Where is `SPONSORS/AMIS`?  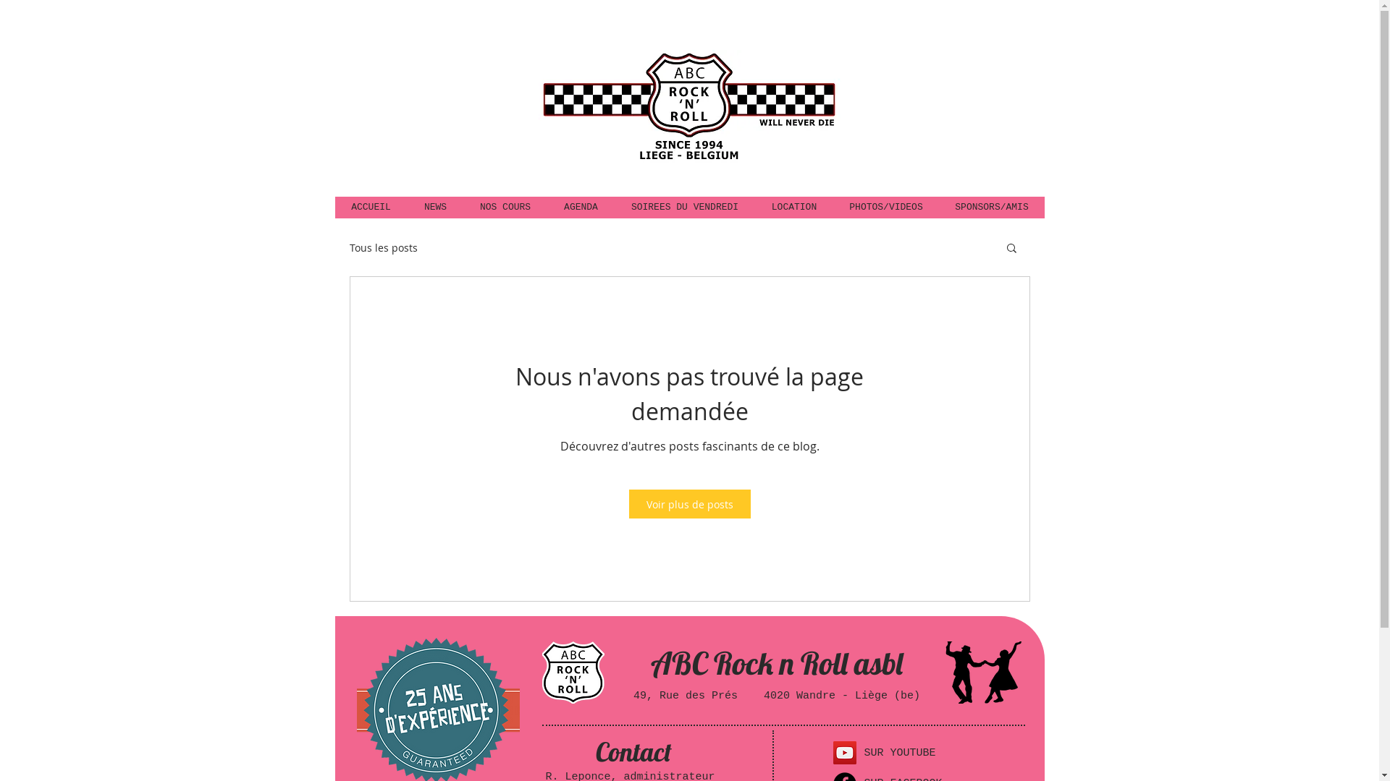 SPONSORS/AMIS is located at coordinates (991, 208).